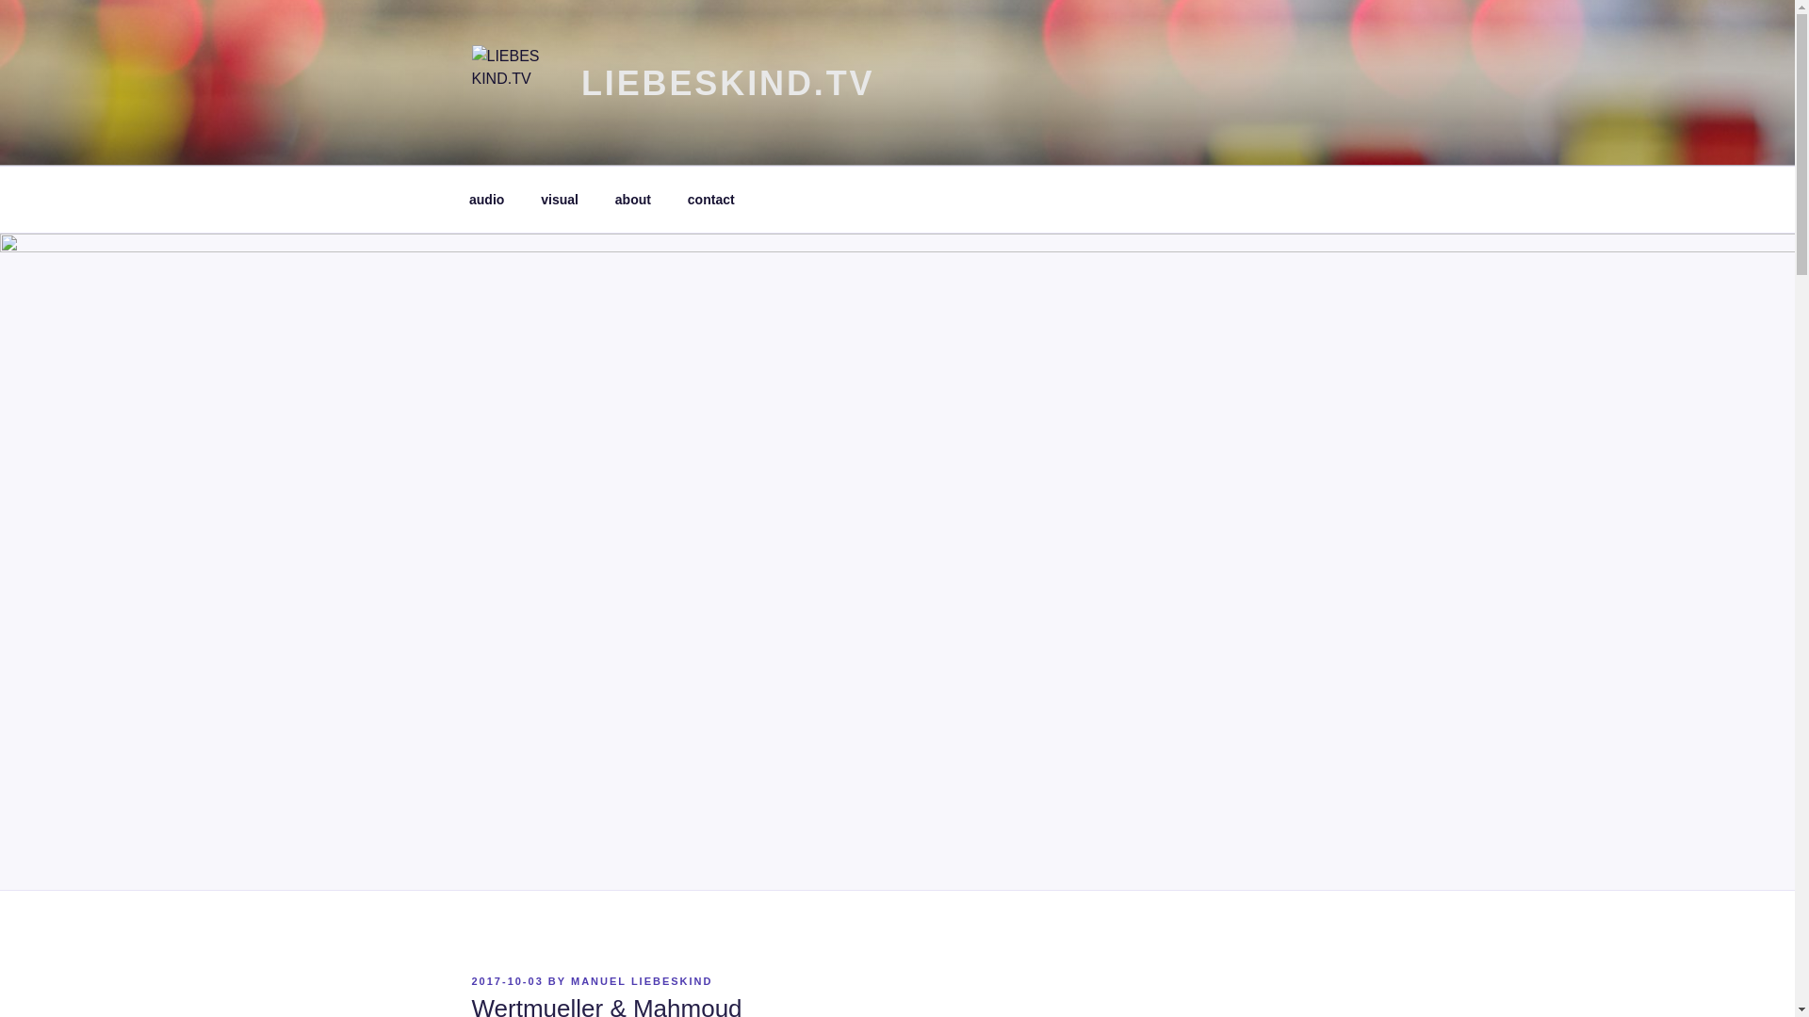 This screenshot has height=1017, width=1809. Describe the element at coordinates (507, 980) in the screenshot. I see `2017-10-03` at that location.